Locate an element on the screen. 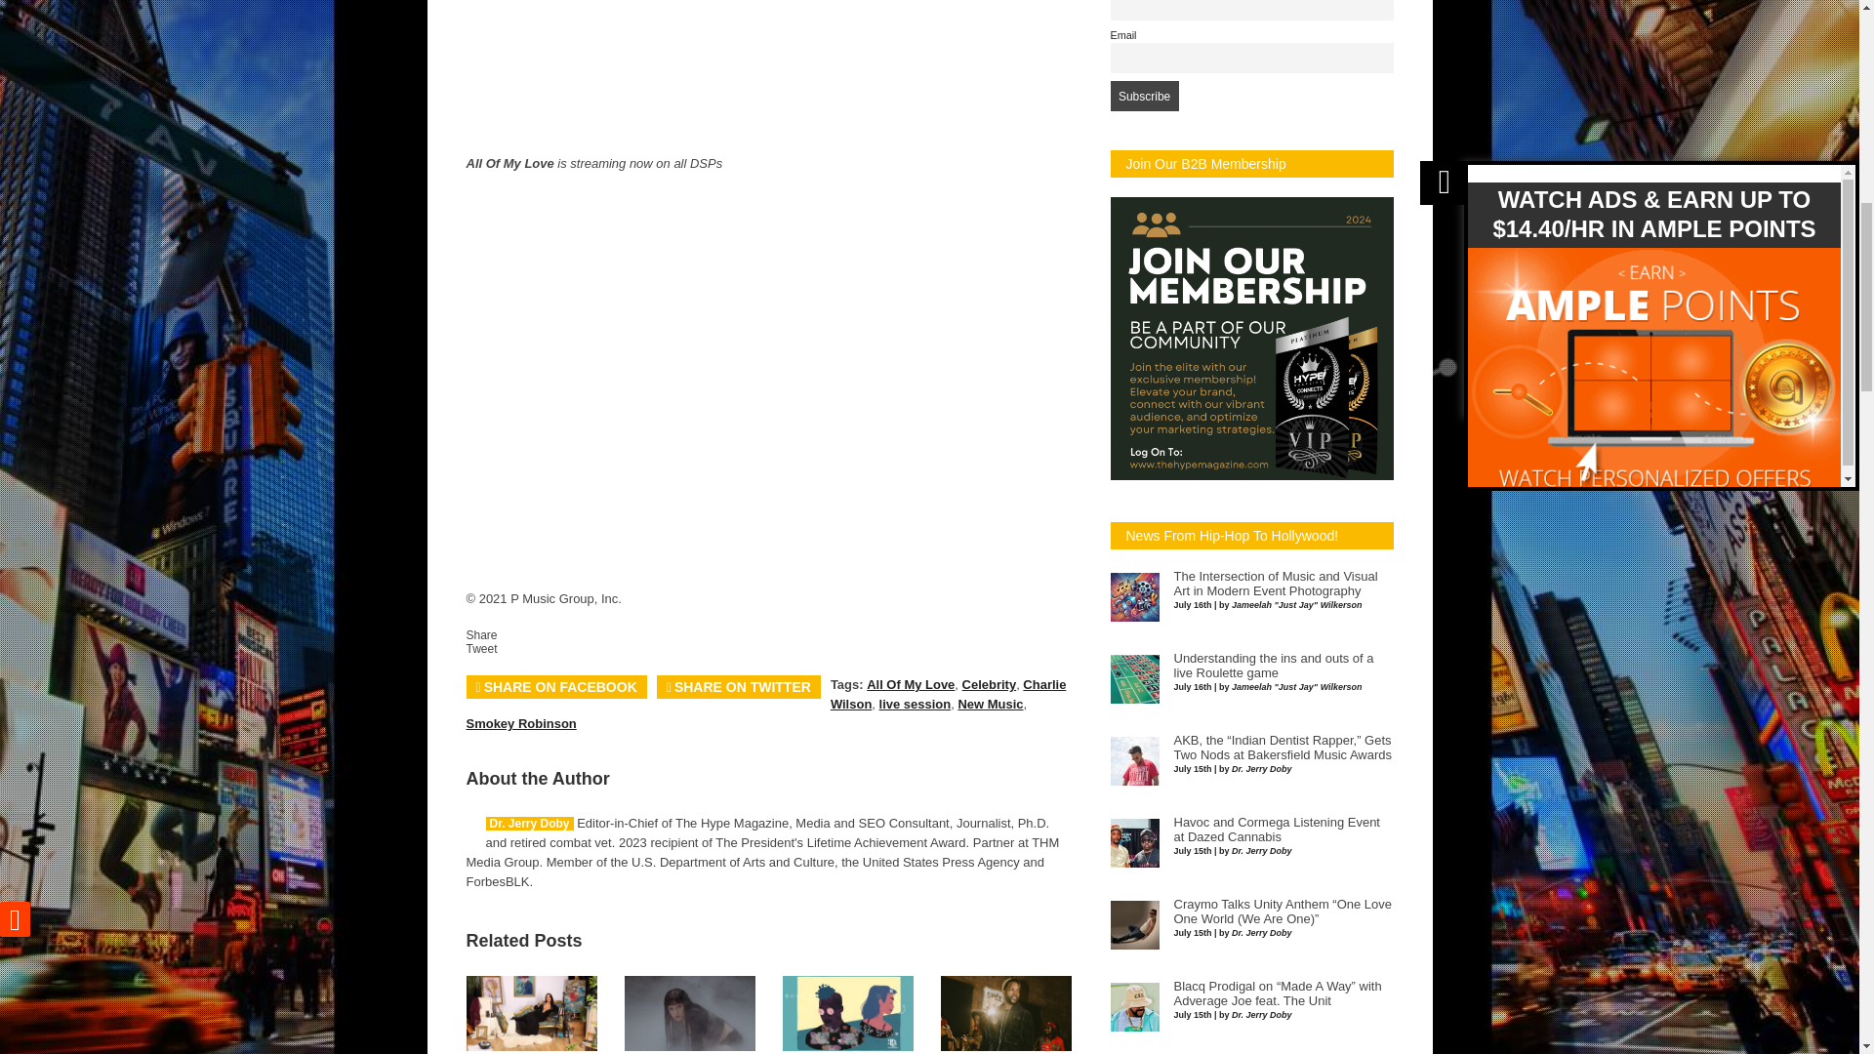 This screenshot has height=1054, width=1874. Havoc and Cormega Listening Event at Dazed Cannabis is located at coordinates (1276, 830).